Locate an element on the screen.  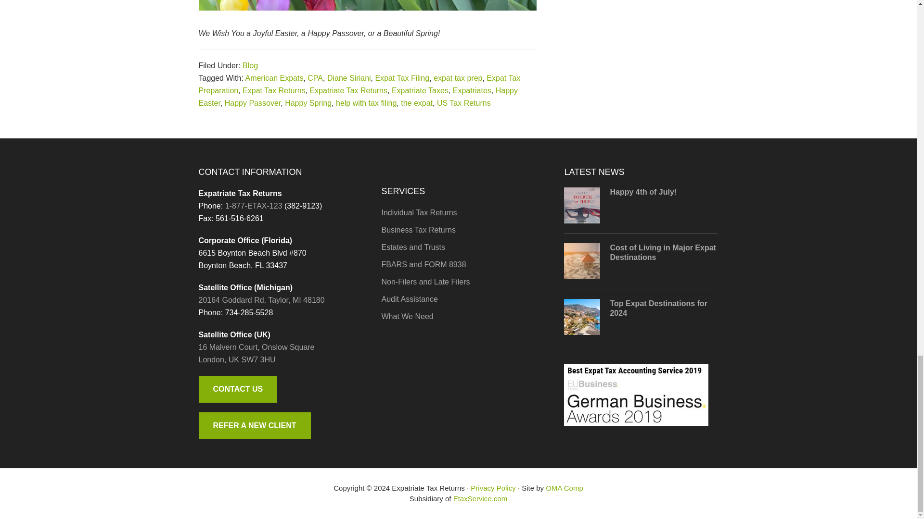
OMA Comp is located at coordinates (564, 487).